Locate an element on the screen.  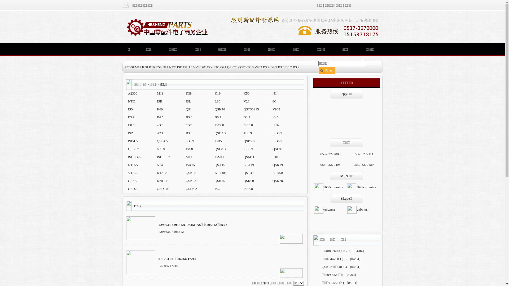
ISB5.9 is located at coordinates (220, 141).